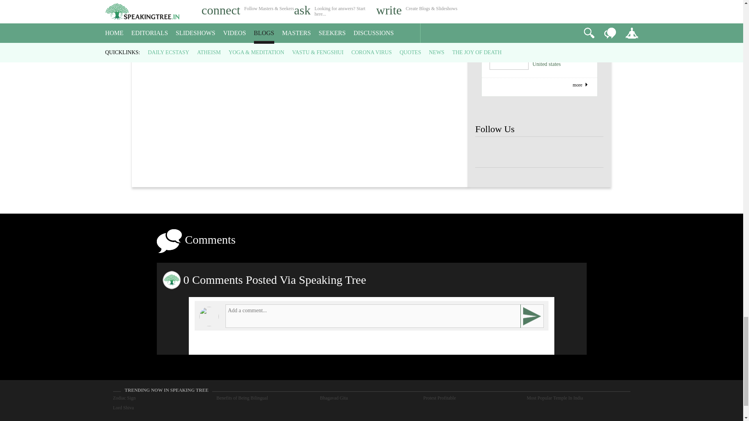 The height and width of the screenshot is (421, 749). Describe the element at coordinates (591, 152) in the screenshot. I see `Speaking Tree FaceBook` at that location.